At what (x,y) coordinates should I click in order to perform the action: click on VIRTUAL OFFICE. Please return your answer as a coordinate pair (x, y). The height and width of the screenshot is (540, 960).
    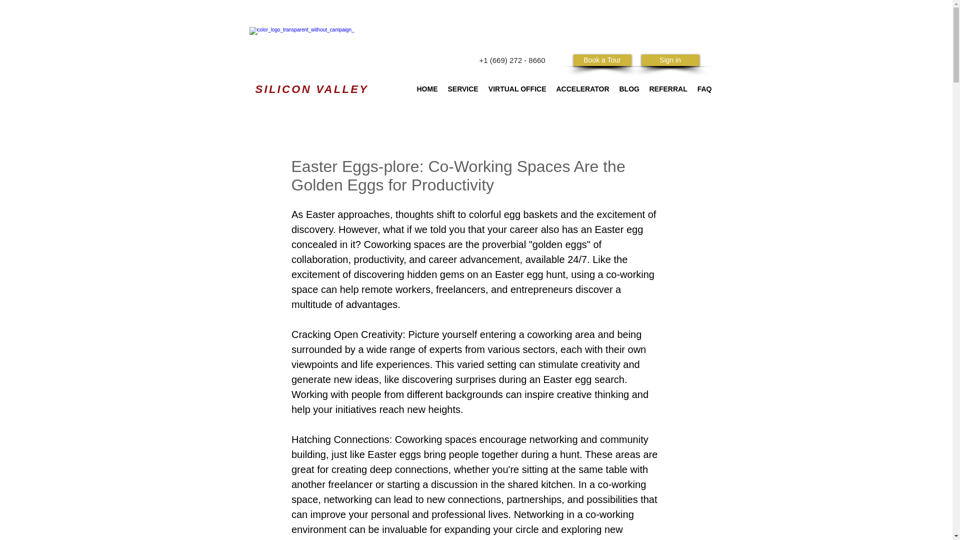
    Looking at the image, I should click on (517, 89).